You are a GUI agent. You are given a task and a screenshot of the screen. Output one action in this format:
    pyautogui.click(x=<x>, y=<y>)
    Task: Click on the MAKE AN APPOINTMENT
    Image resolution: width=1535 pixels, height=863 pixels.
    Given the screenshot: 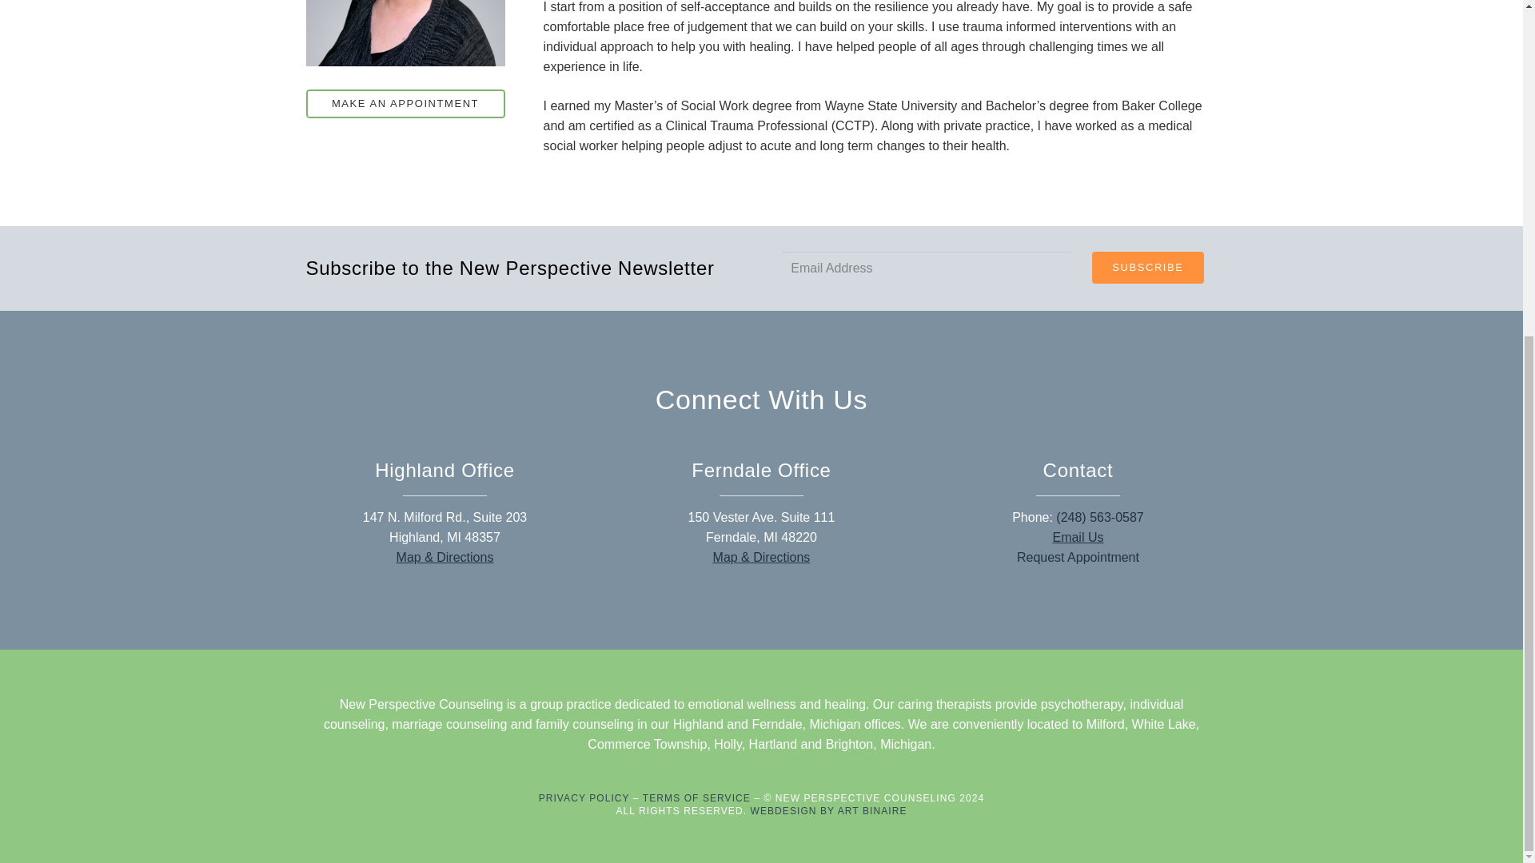 What is the action you would take?
    pyautogui.click(x=405, y=104)
    